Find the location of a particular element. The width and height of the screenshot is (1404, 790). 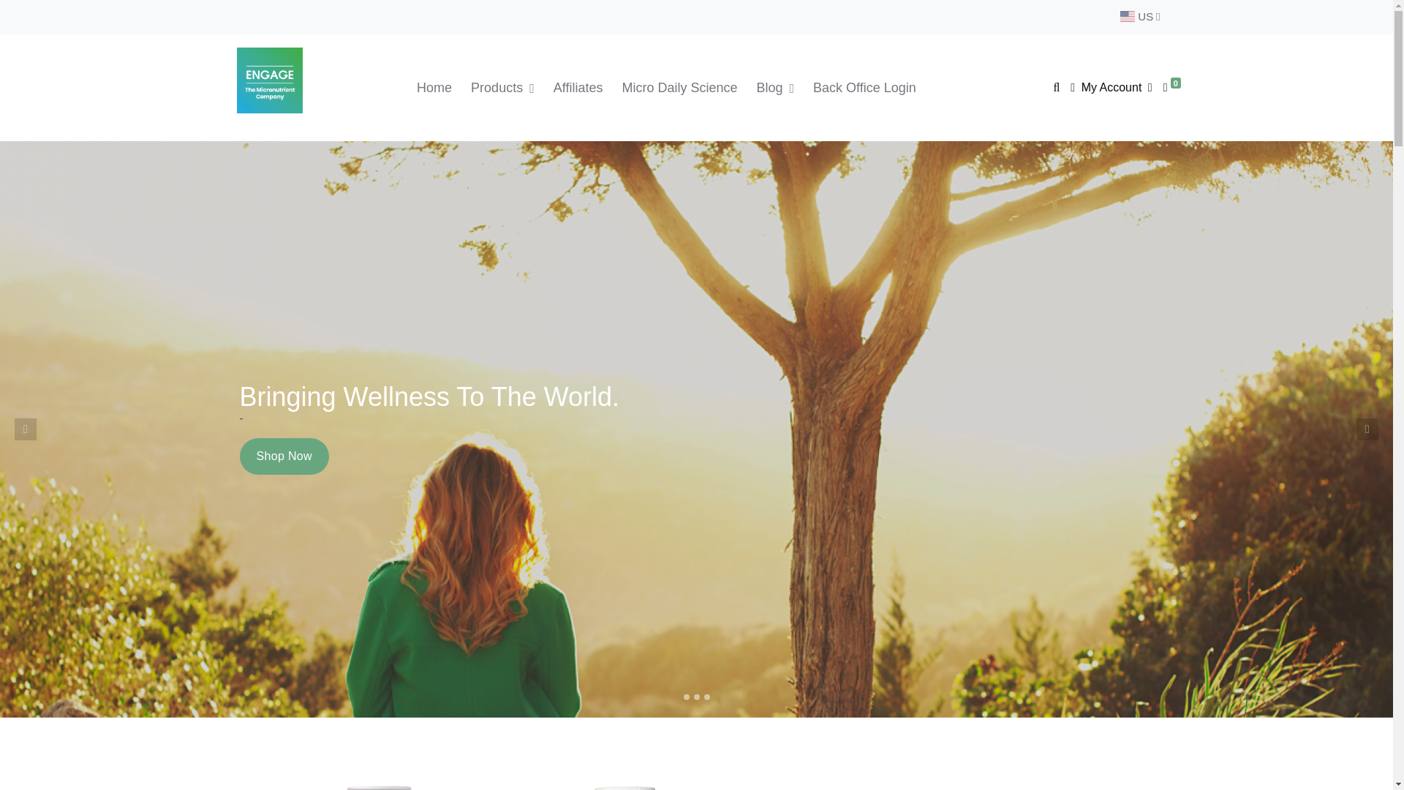

Shop Now is located at coordinates (284, 456).